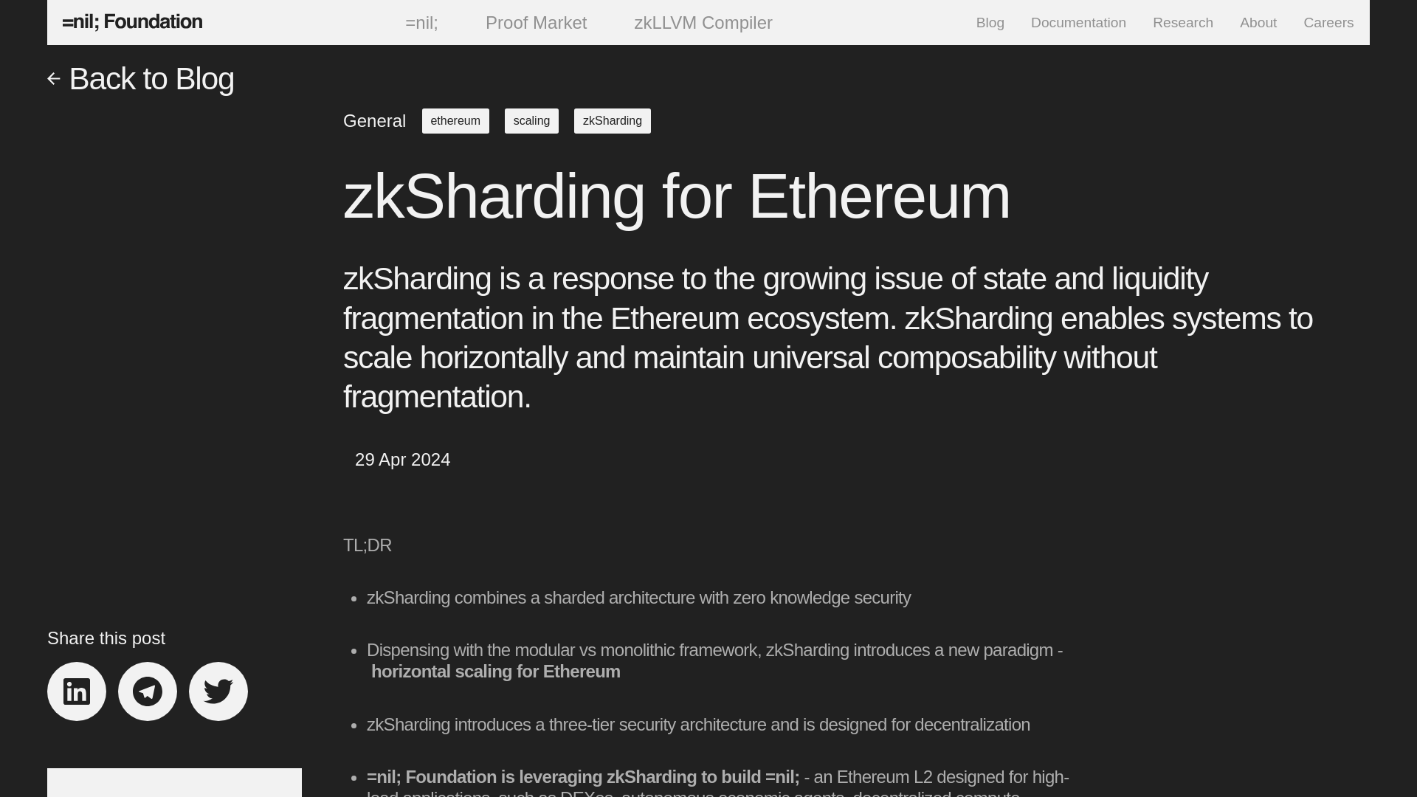 The image size is (1417, 797). What do you see at coordinates (298, 78) in the screenshot?
I see `Back to Blog` at bounding box center [298, 78].